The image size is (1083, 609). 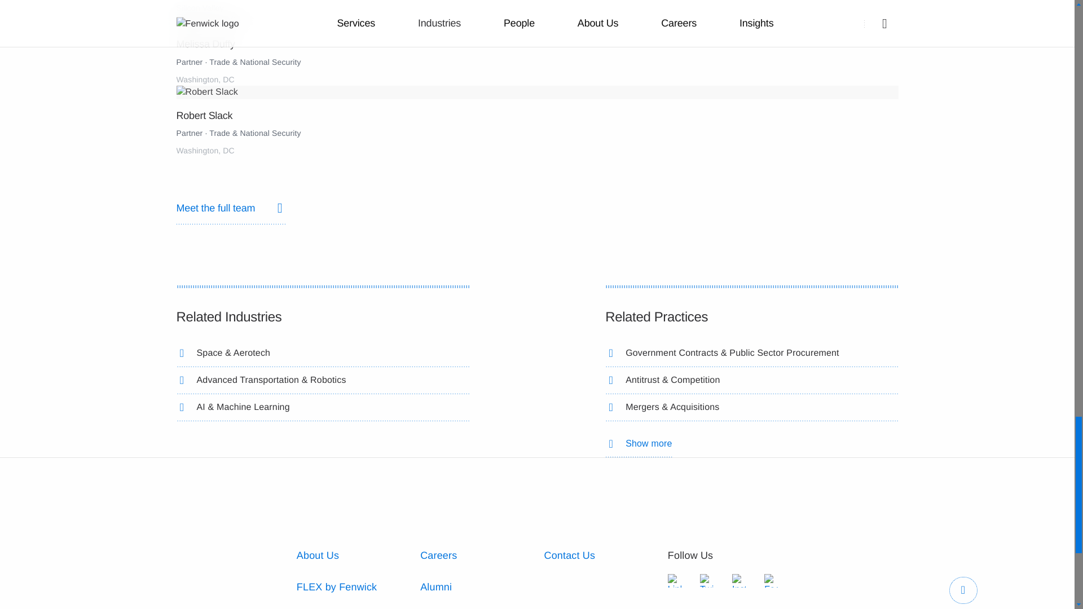 I want to click on Contact Us, so click(x=569, y=555).